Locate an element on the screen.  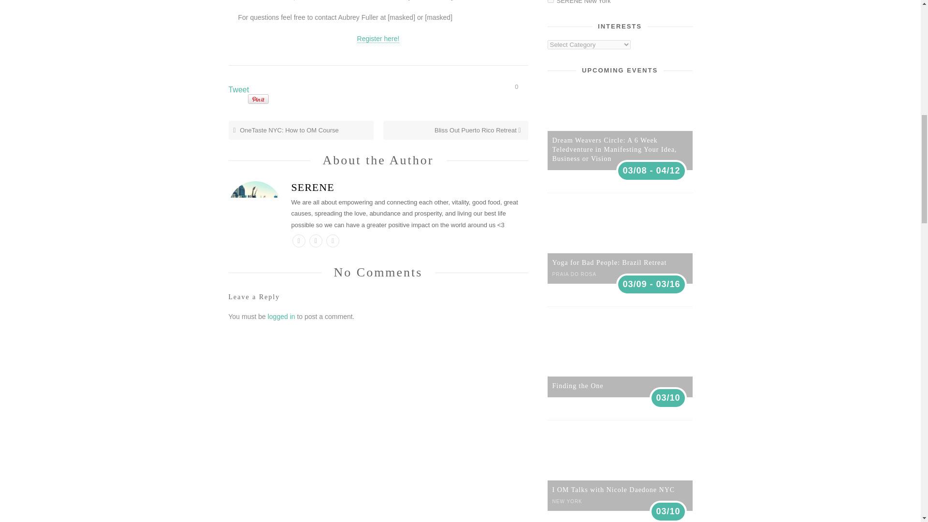
Tweet is located at coordinates (238, 90).